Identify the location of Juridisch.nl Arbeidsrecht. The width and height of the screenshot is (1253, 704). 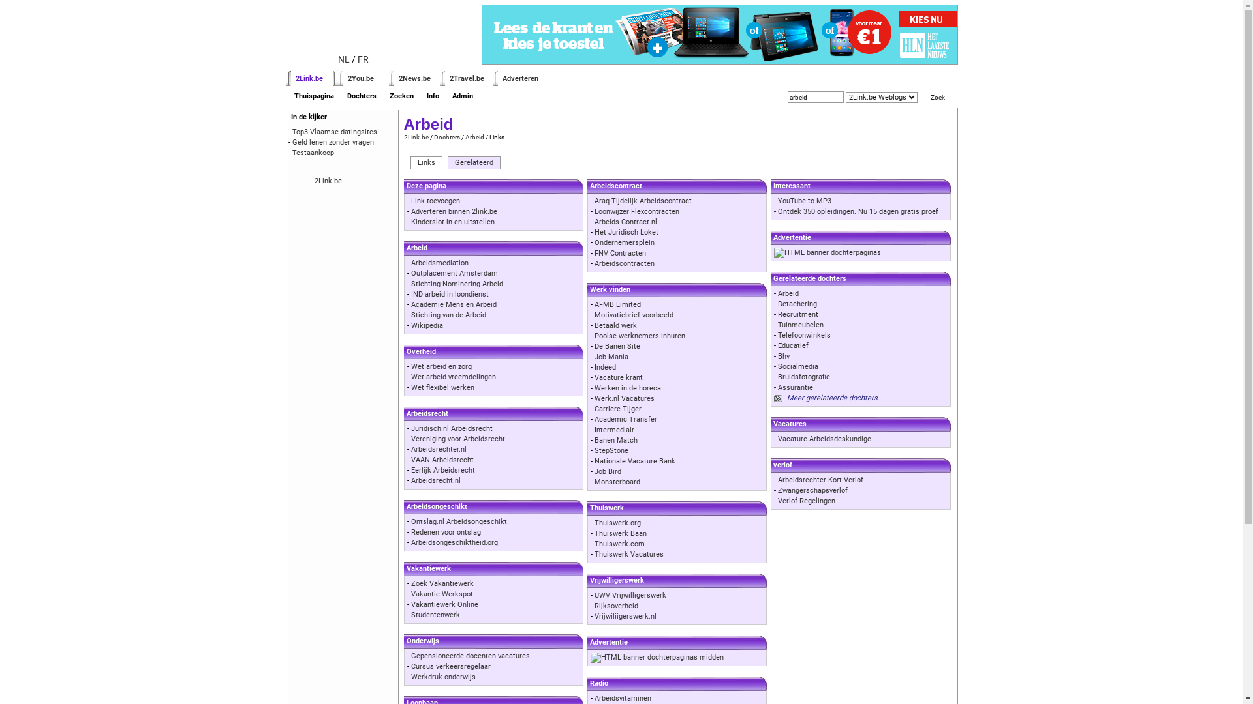
(452, 429).